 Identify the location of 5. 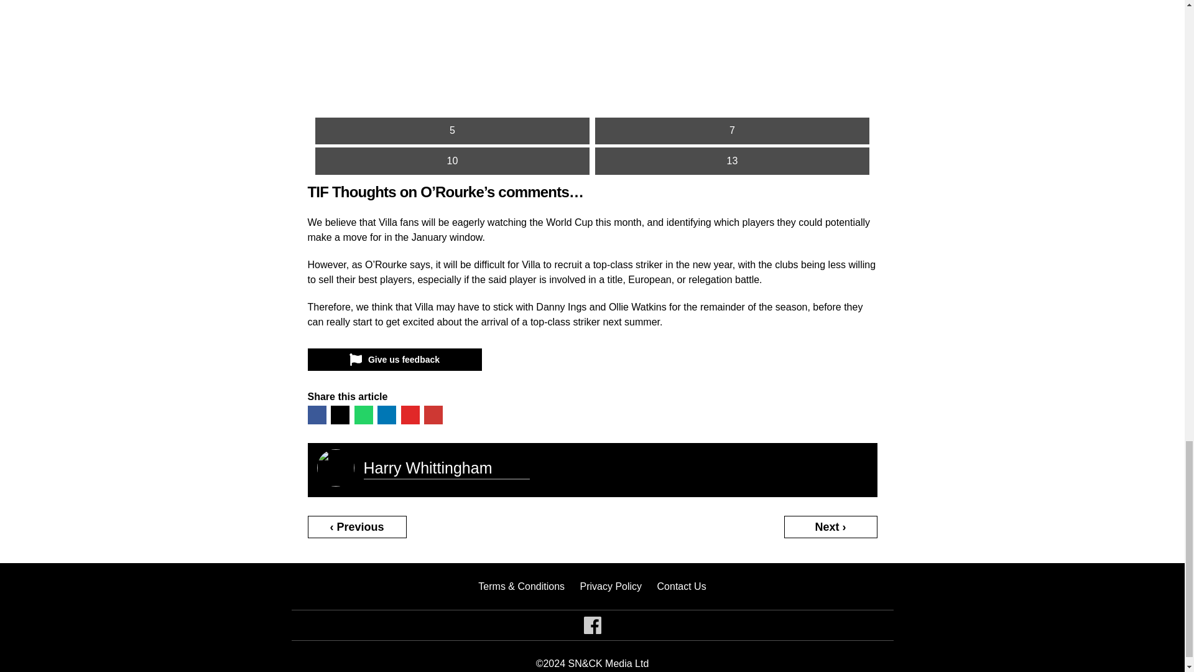
(452, 131).